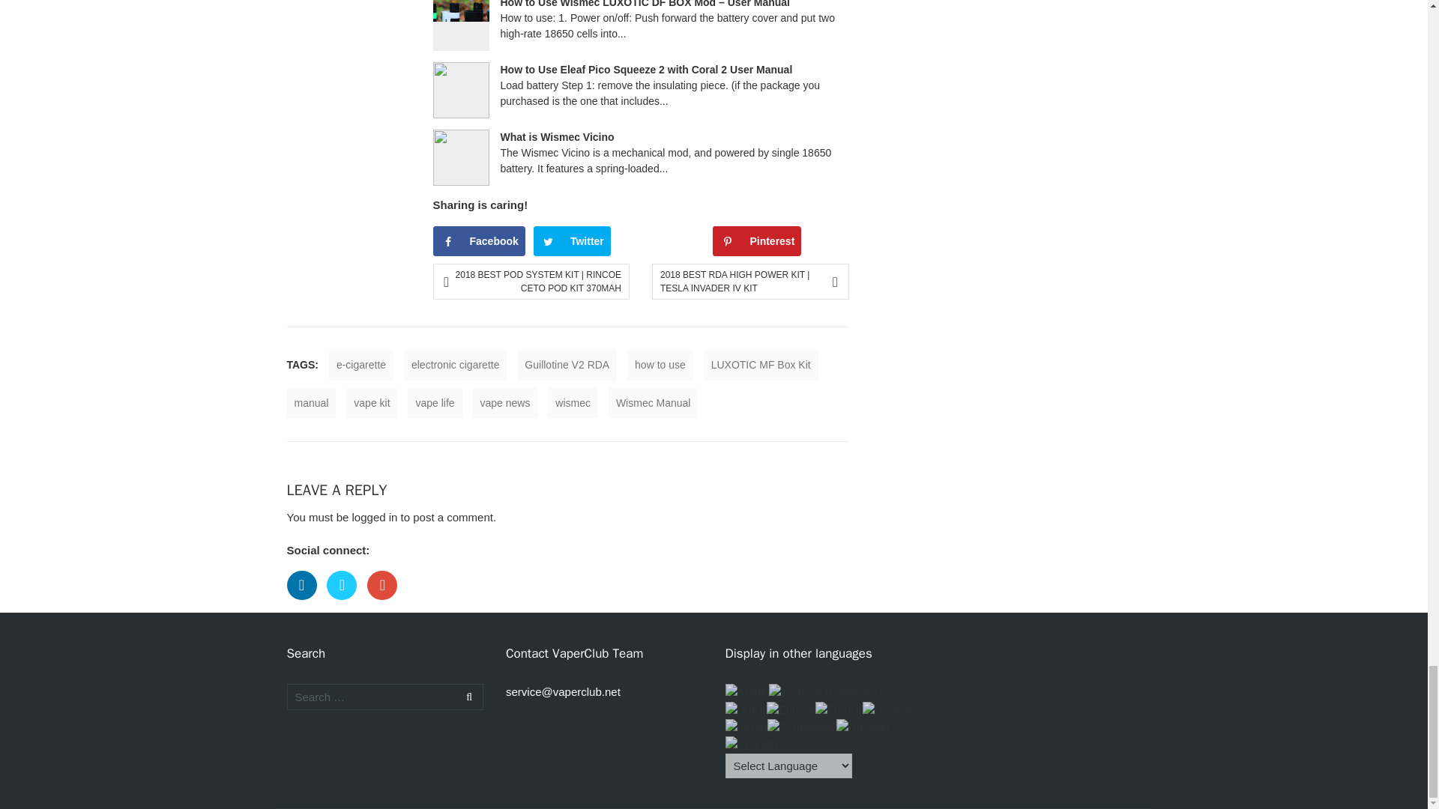  What do you see at coordinates (889, 709) in the screenshot?
I see `German` at bounding box center [889, 709].